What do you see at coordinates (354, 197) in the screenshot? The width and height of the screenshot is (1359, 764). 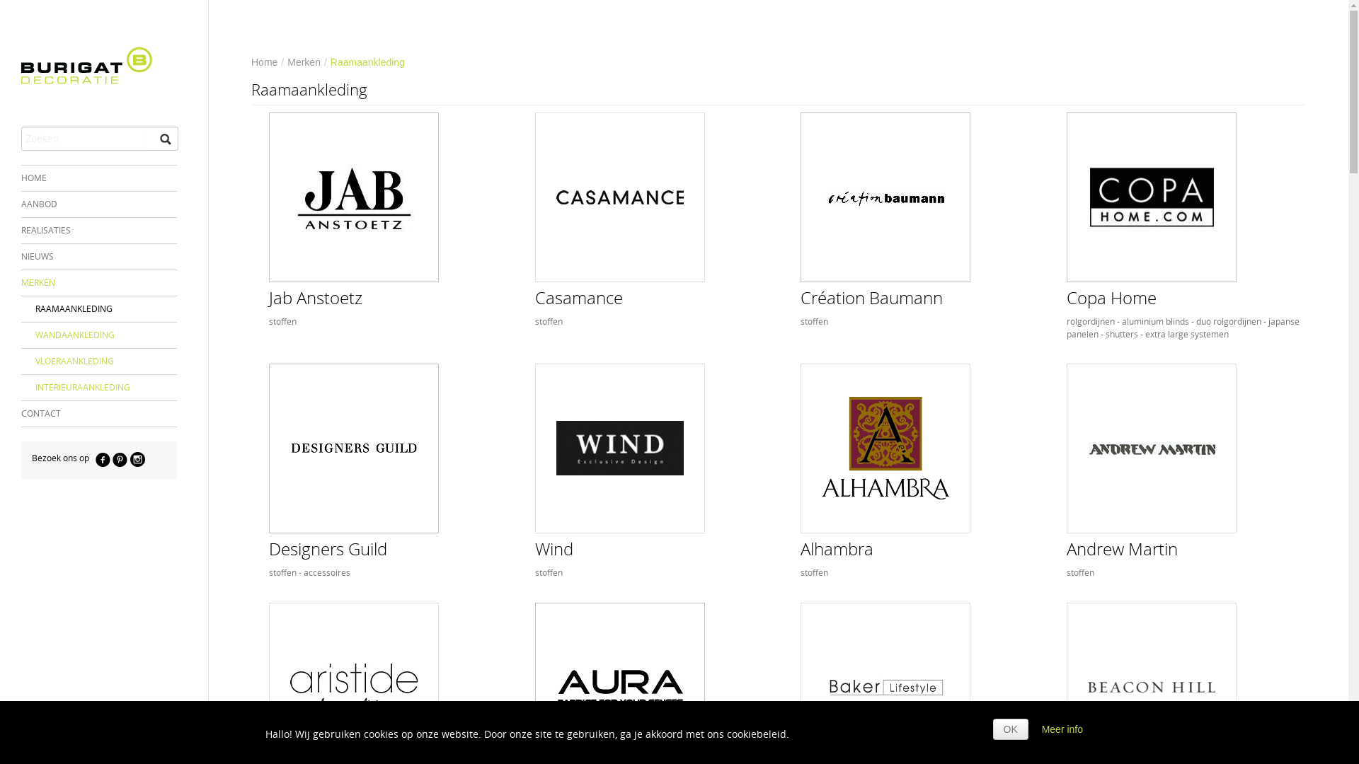 I see `jabxxx.png` at bounding box center [354, 197].